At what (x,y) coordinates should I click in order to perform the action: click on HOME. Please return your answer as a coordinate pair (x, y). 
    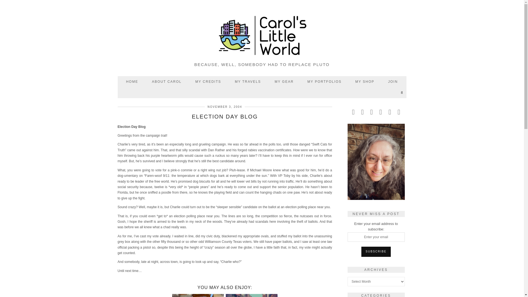
    Looking at the image, I should click on (132, 81).